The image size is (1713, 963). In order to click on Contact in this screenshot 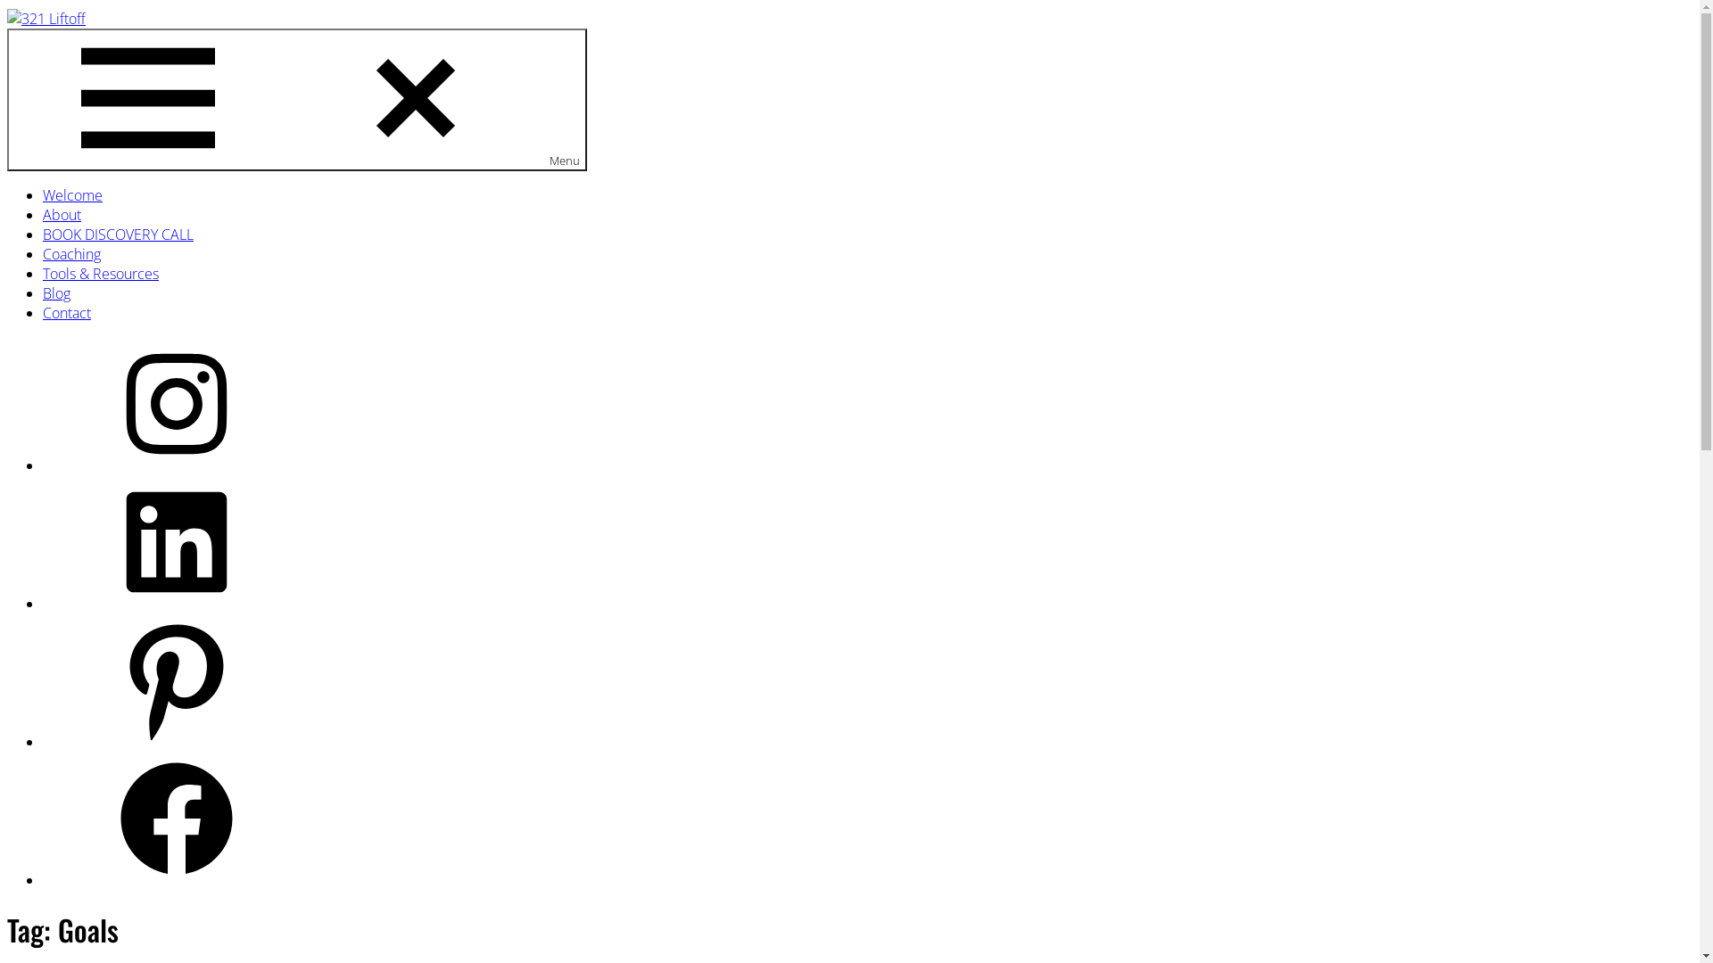, I will do `click(67, 313)`.